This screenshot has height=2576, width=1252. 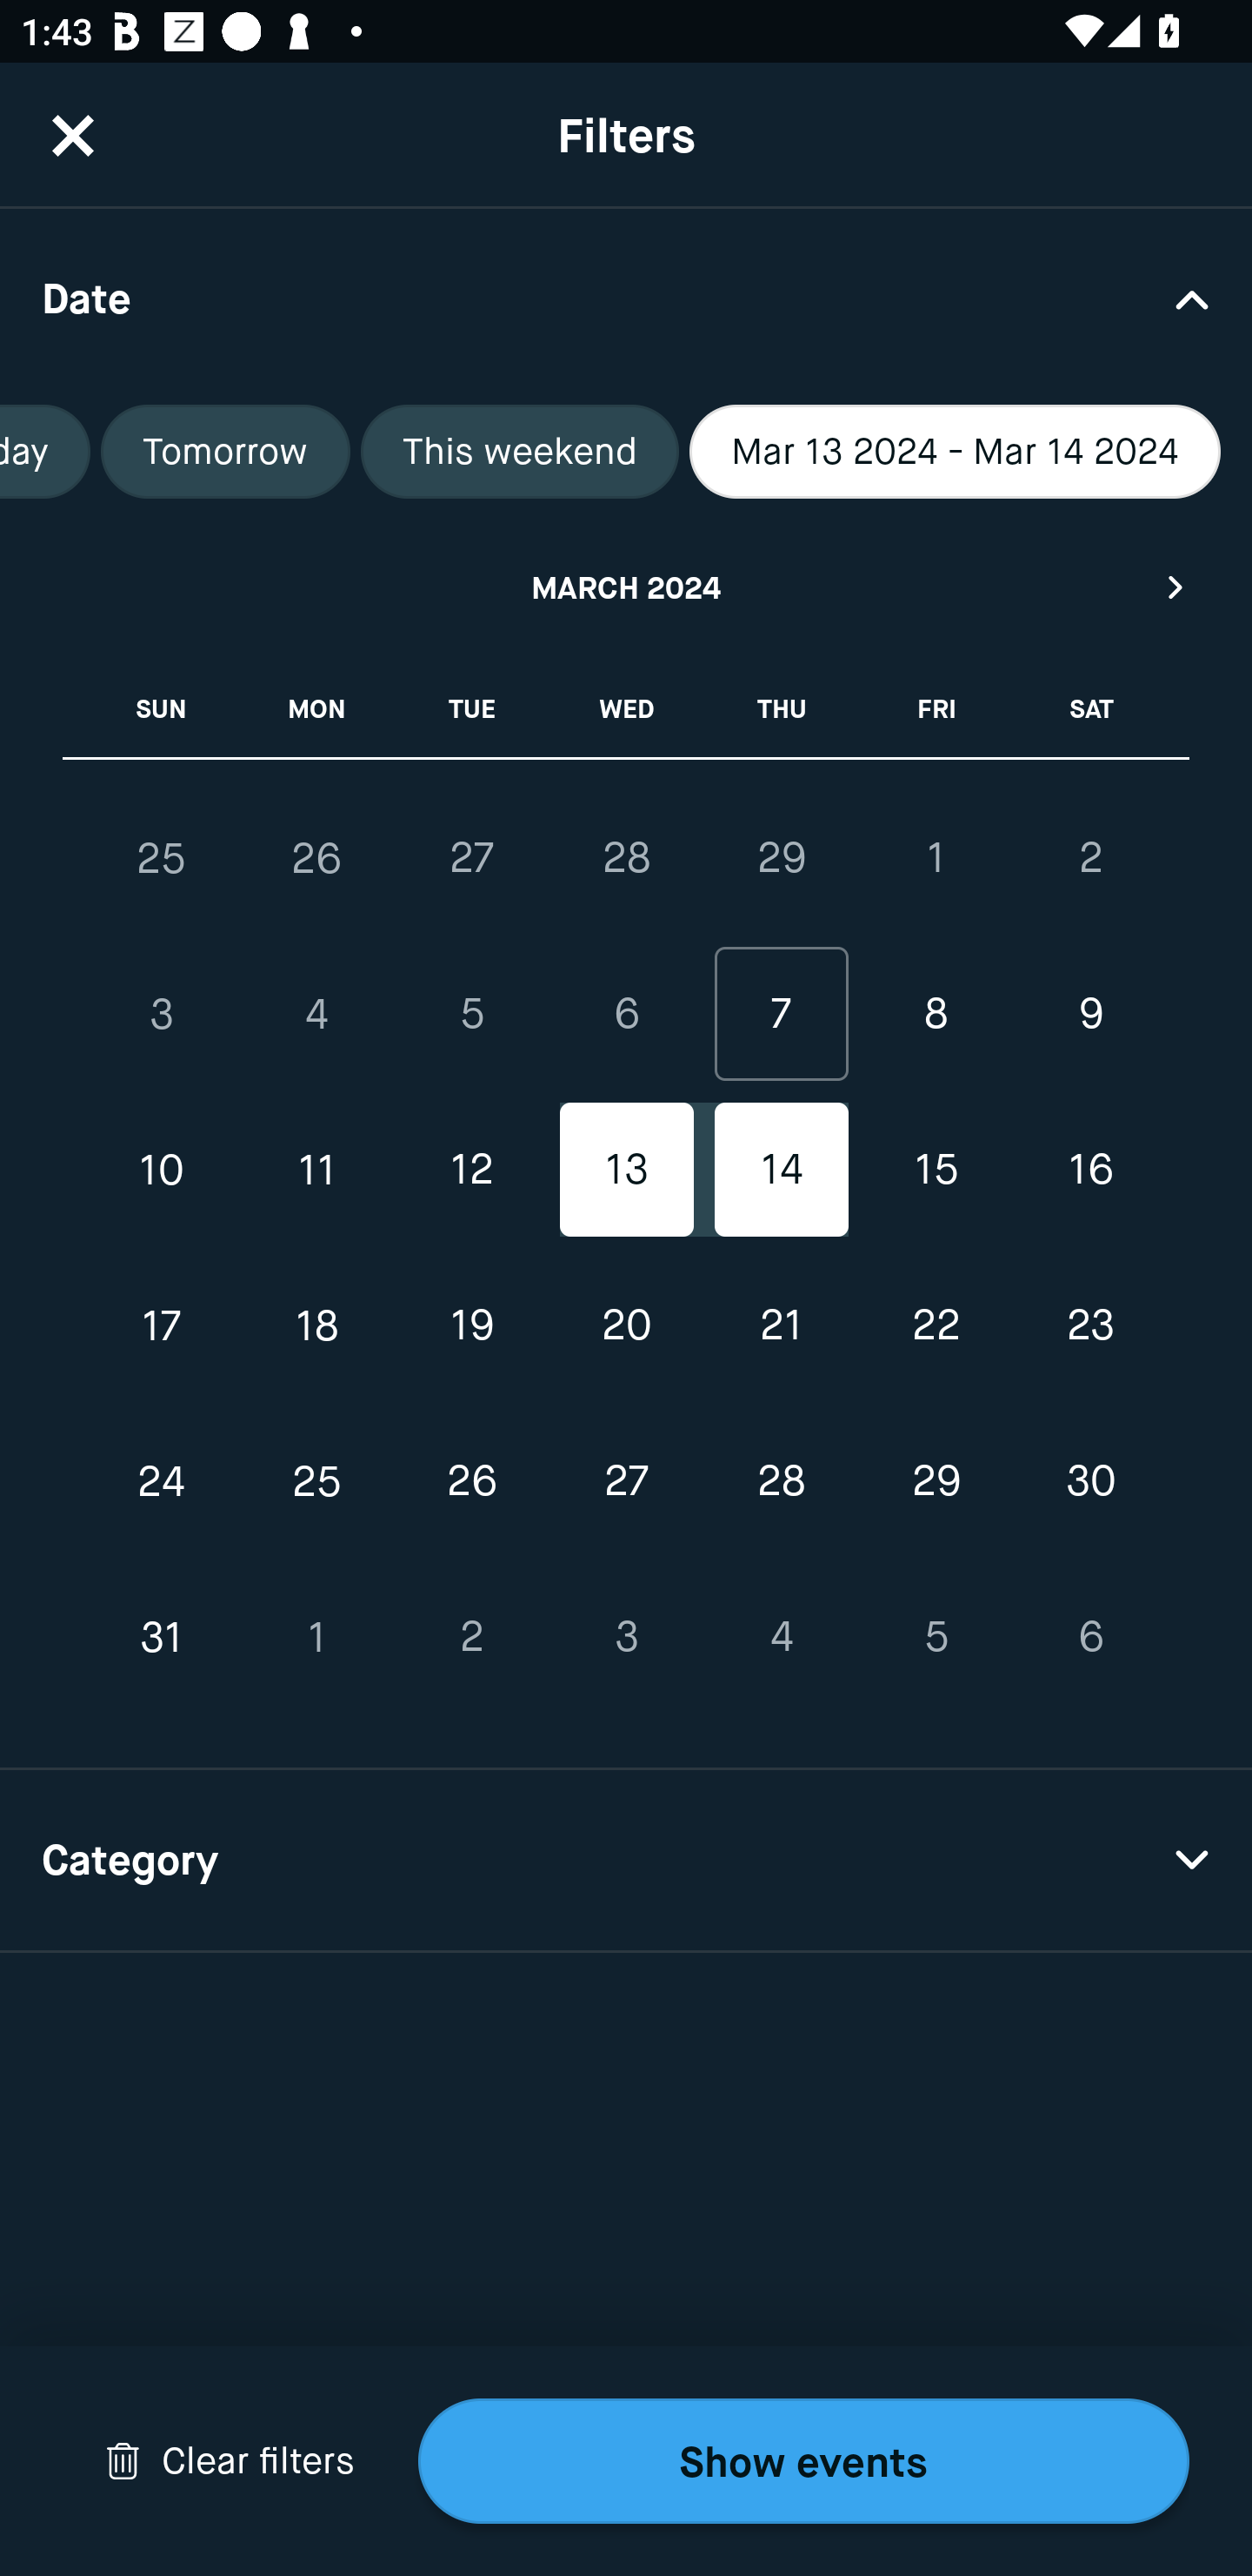 I want to click on 30, so click(x=1090, y=1481).